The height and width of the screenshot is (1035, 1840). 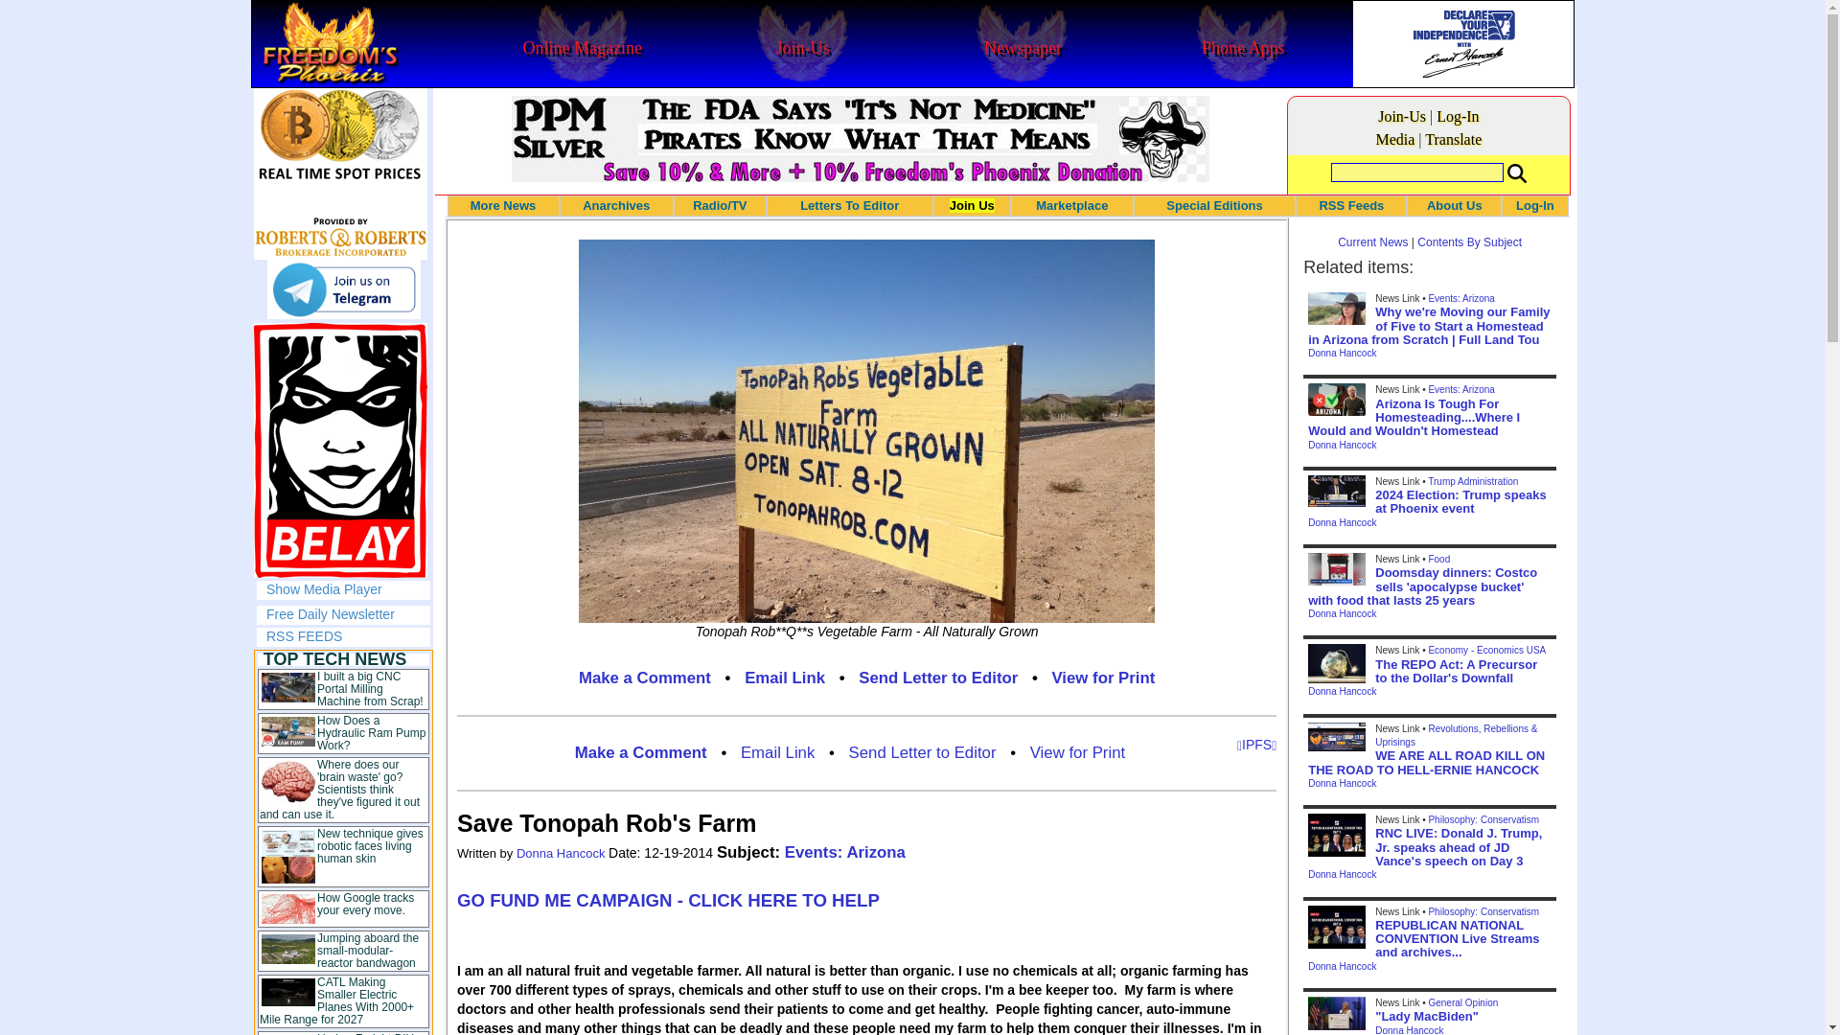 I want to click on RSS FEEDS, so click(x=305, y=635).